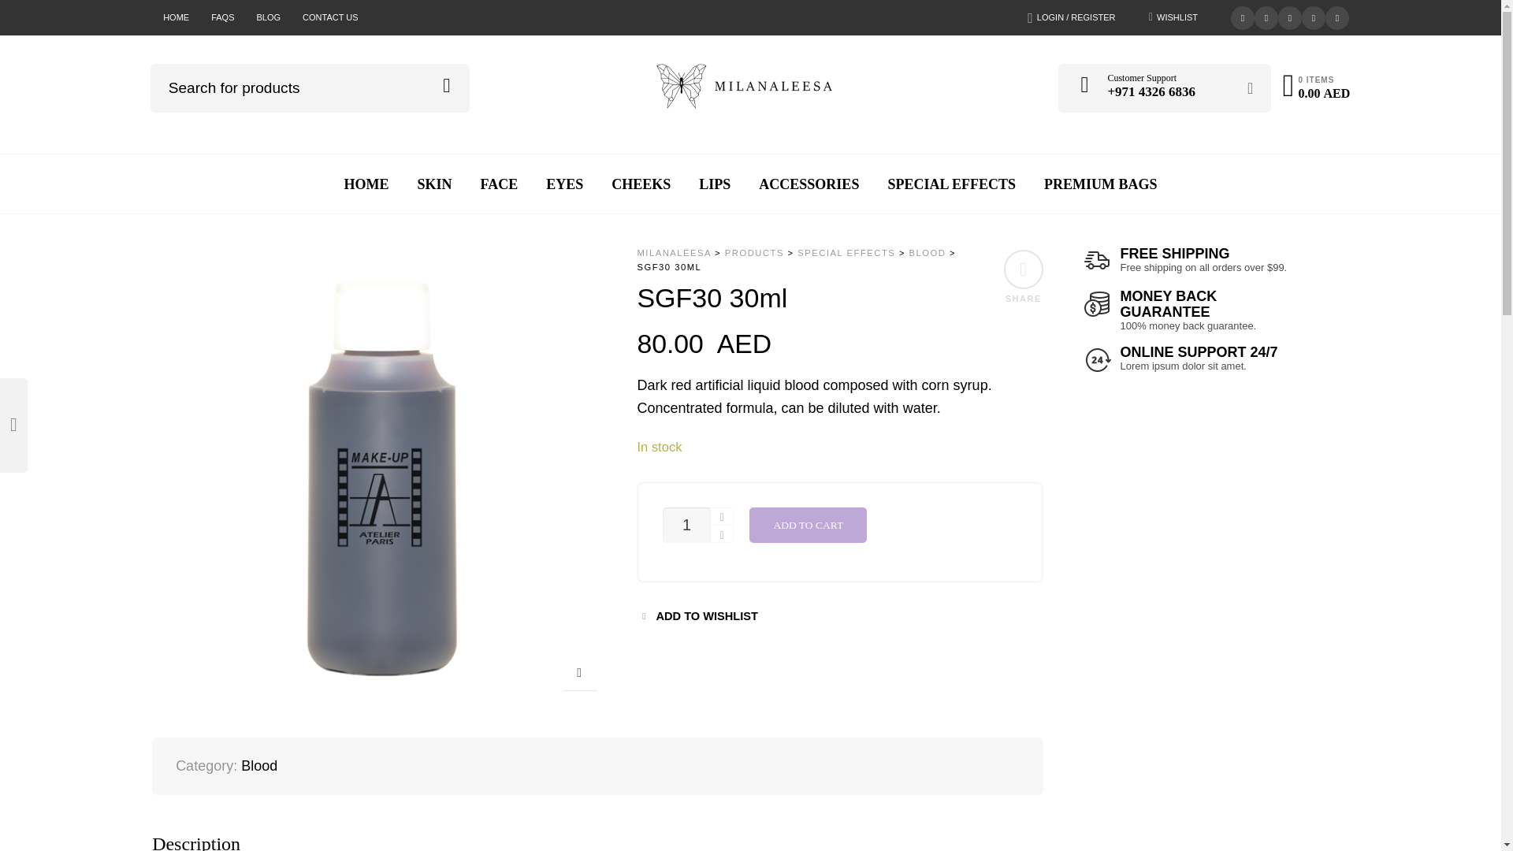 This screenshot has width=1513, height=851. What do you see at coordinates (928, 253) in the screenshot?
I see `BLOOD` at bounding box center [928, 253].